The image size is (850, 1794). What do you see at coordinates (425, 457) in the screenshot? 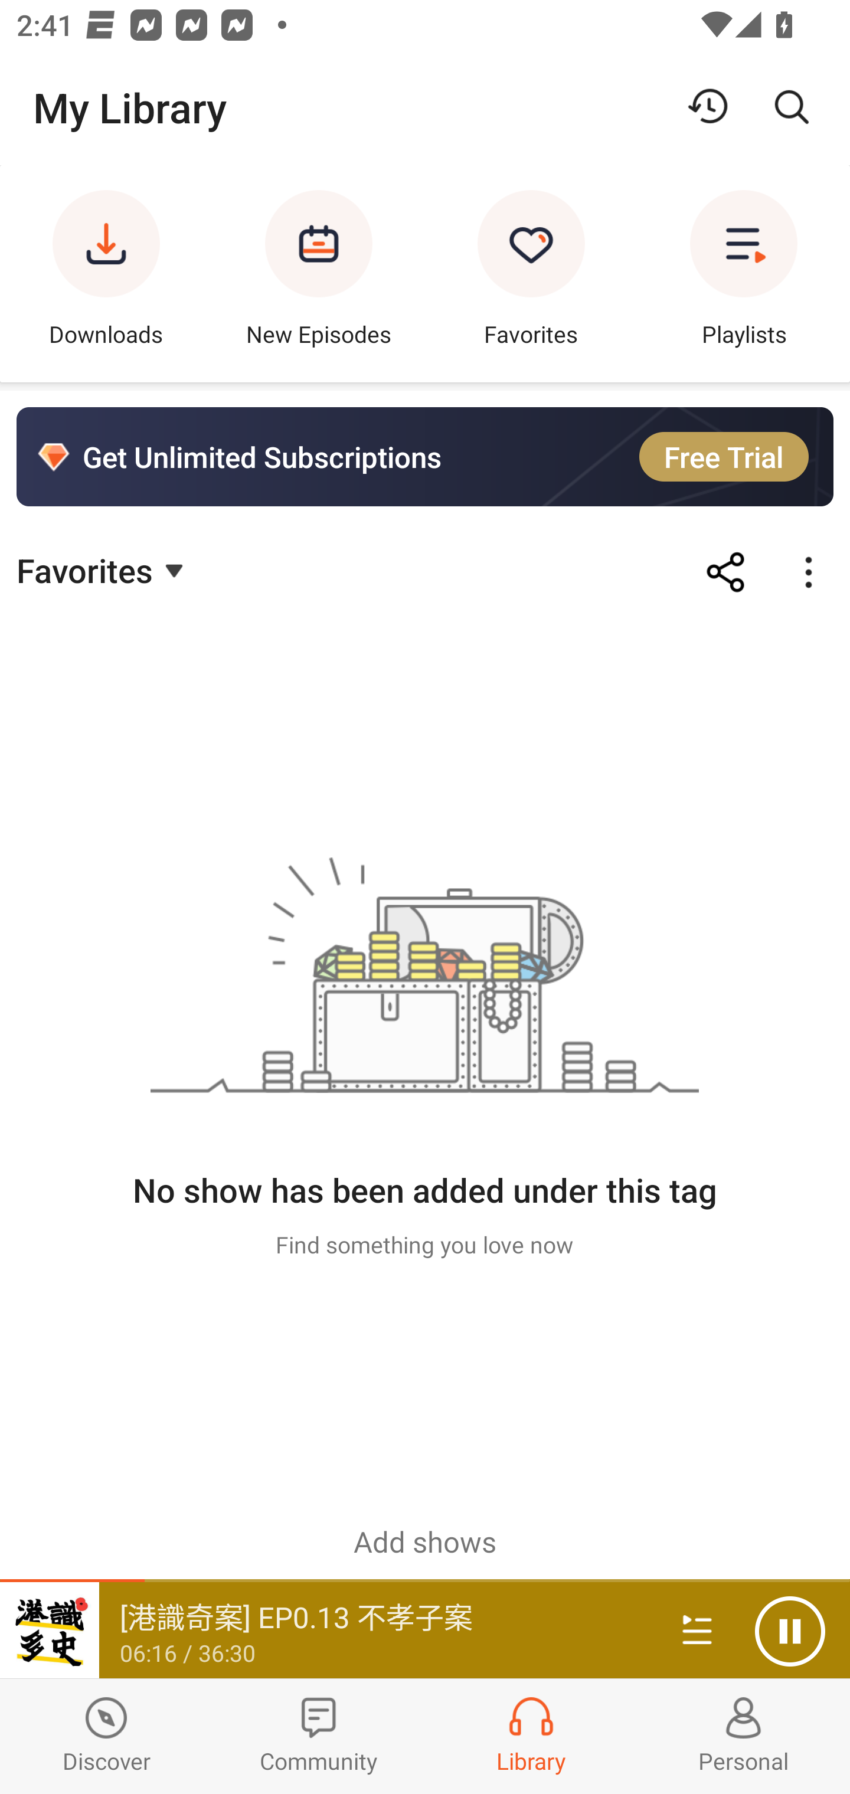
I see `Get Unlimited Subscriptions Free Trial` at bounding box center [425, 457].